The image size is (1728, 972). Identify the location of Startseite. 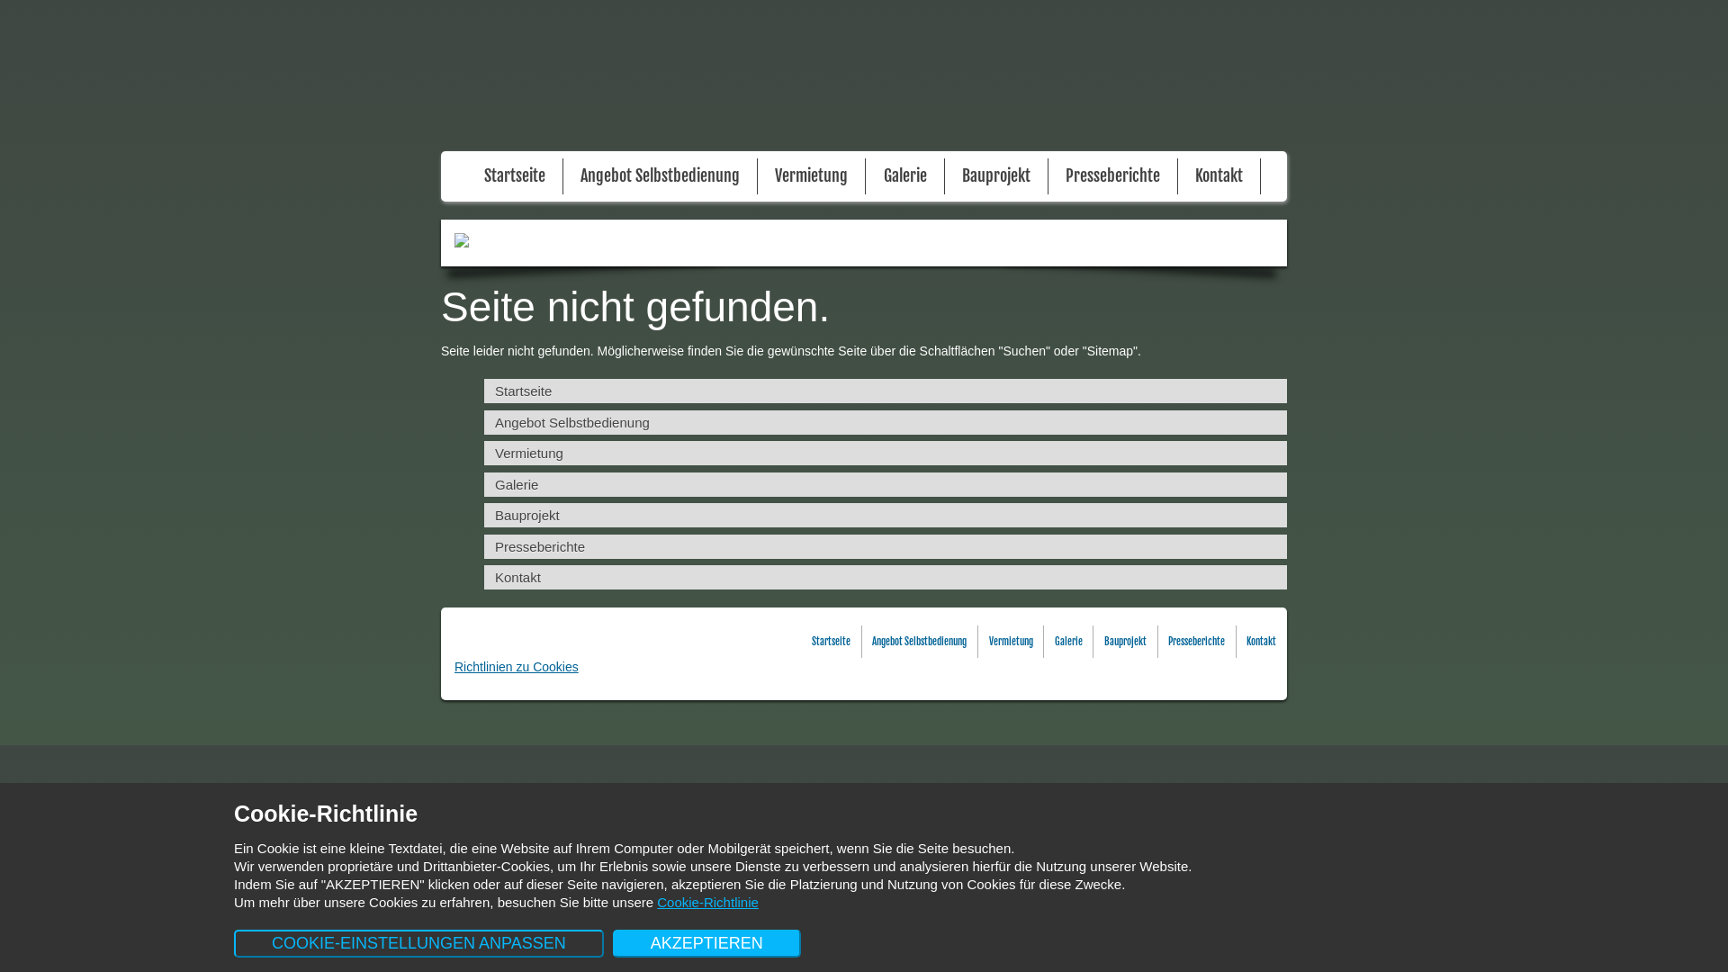
(832, 643).